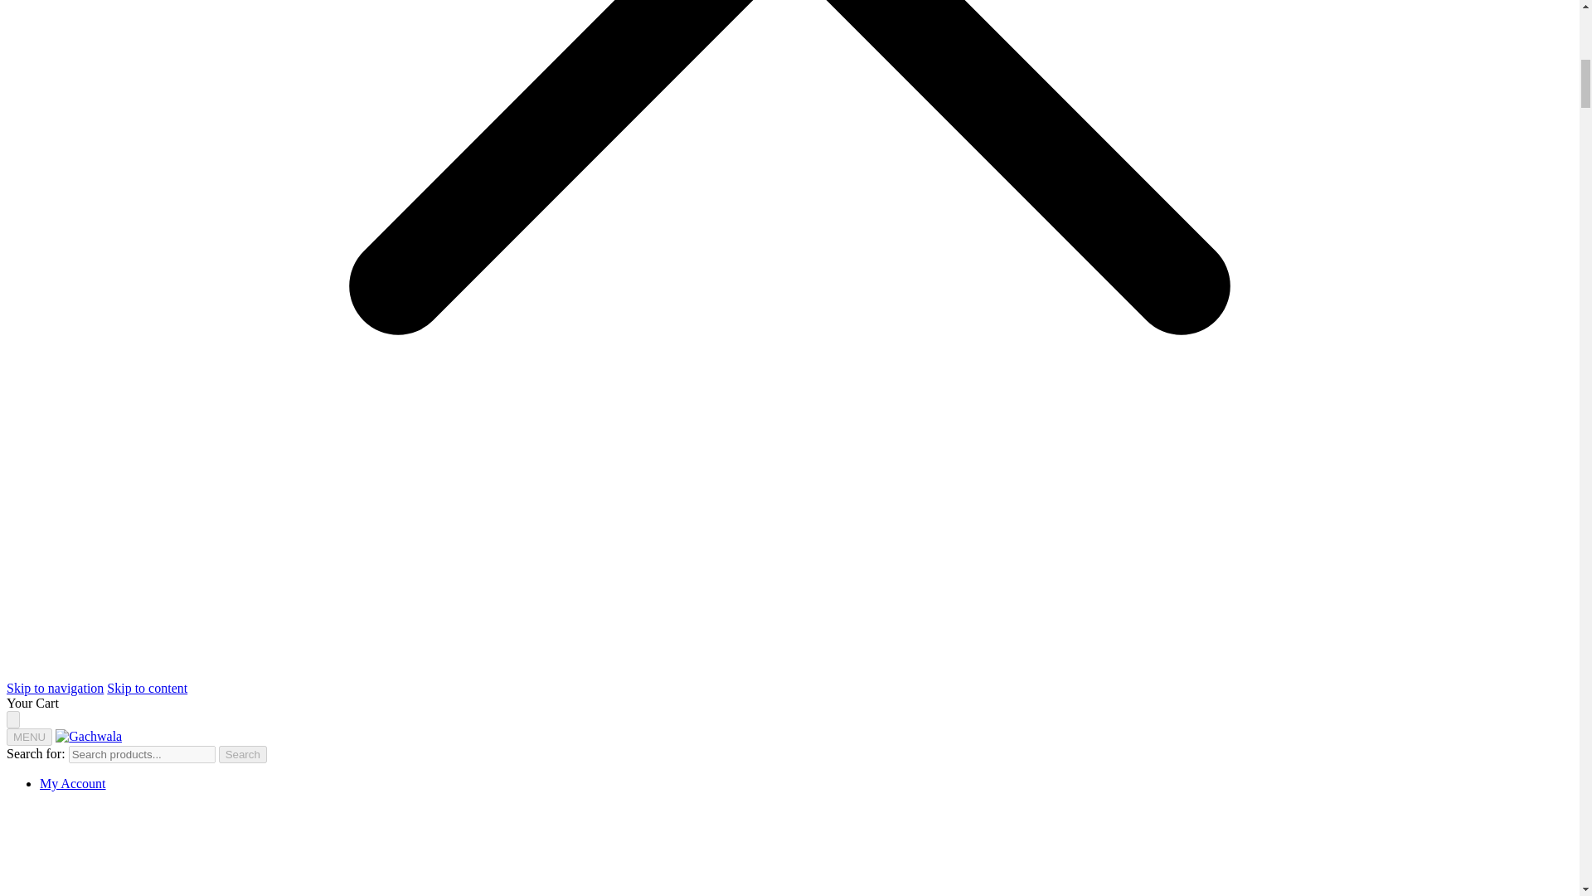  Describe the element at coordinates (29, 737) in the screenshot. I see `MENU` at that location.